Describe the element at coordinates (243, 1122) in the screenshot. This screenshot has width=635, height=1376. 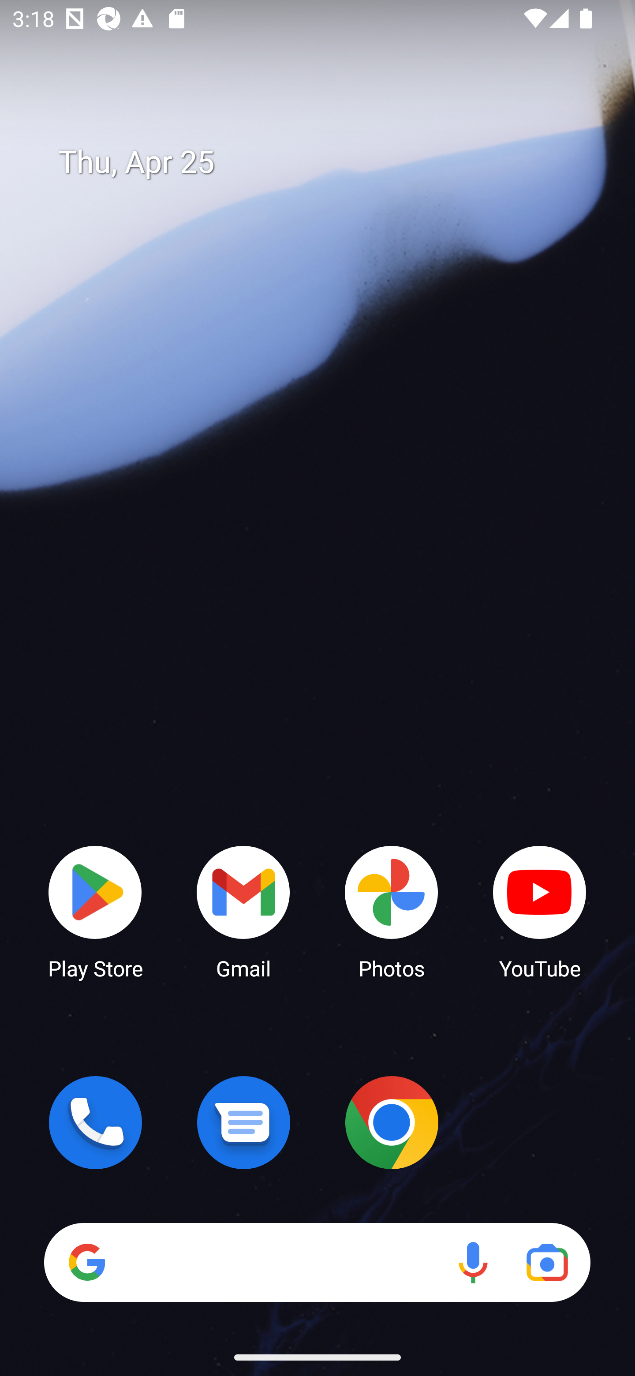
I see `Messages` at that location.